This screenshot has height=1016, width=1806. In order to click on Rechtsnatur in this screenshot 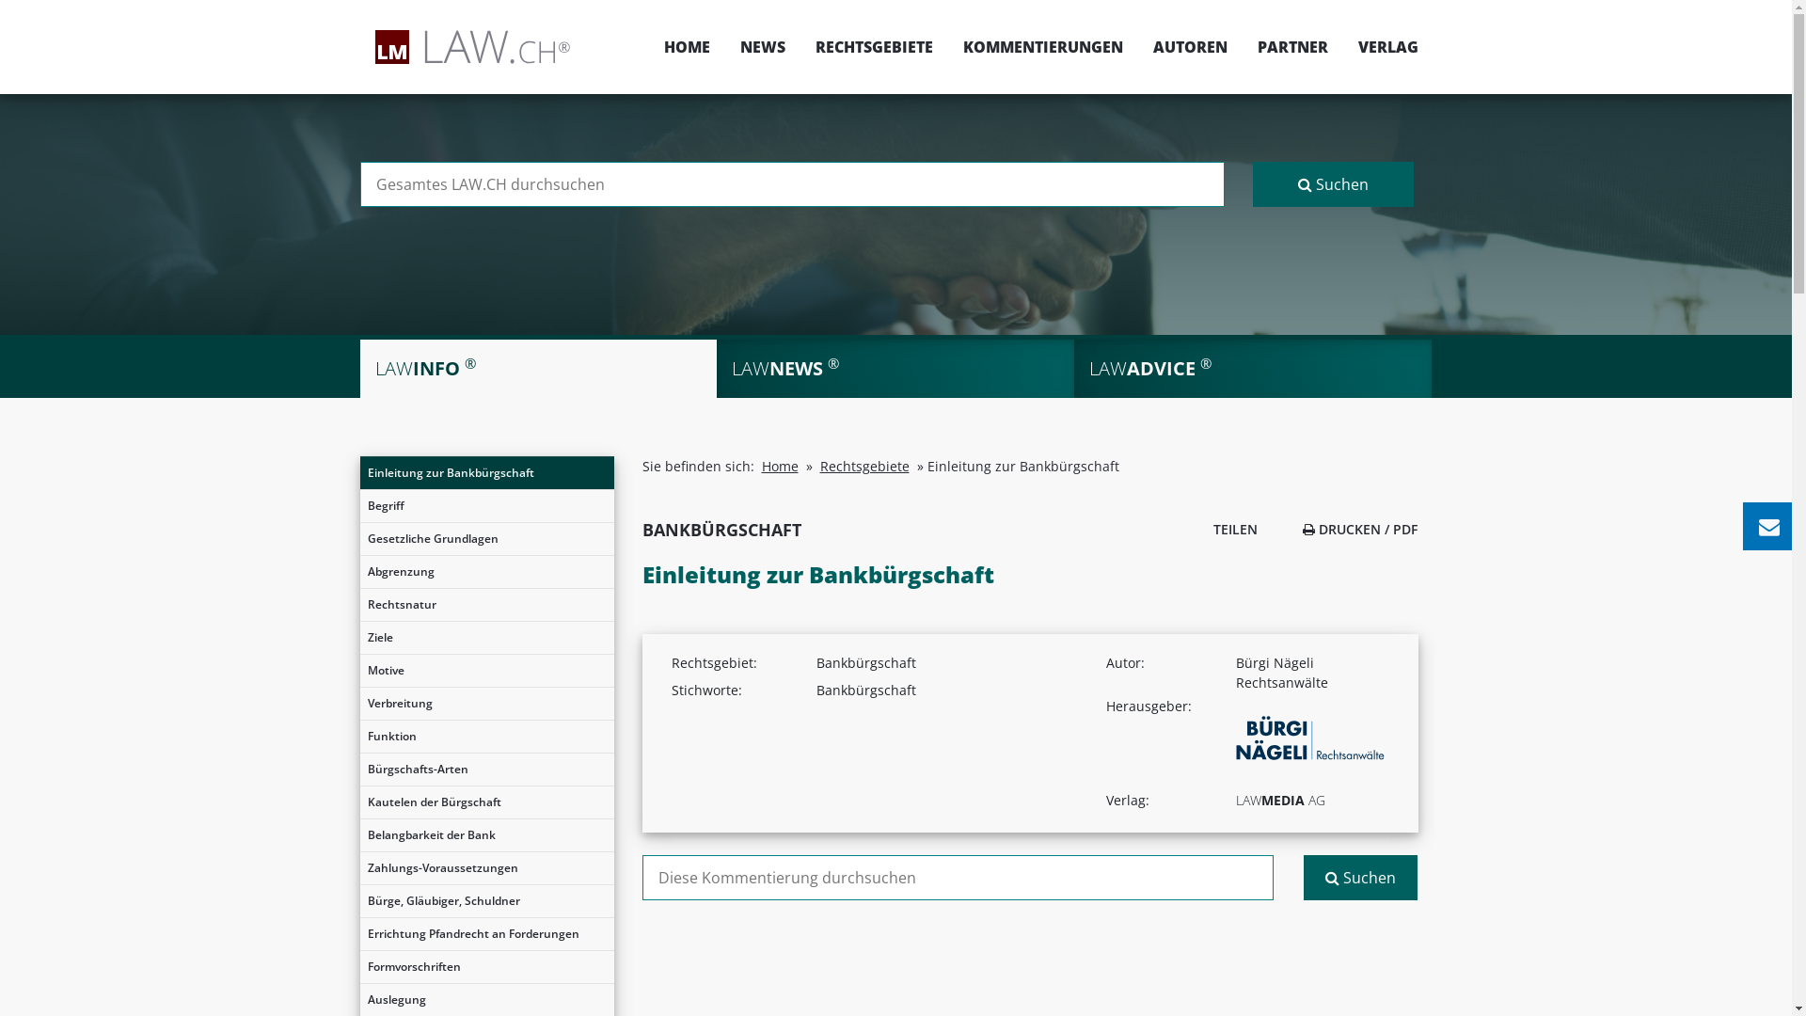, I will do `click(486, 605)`.